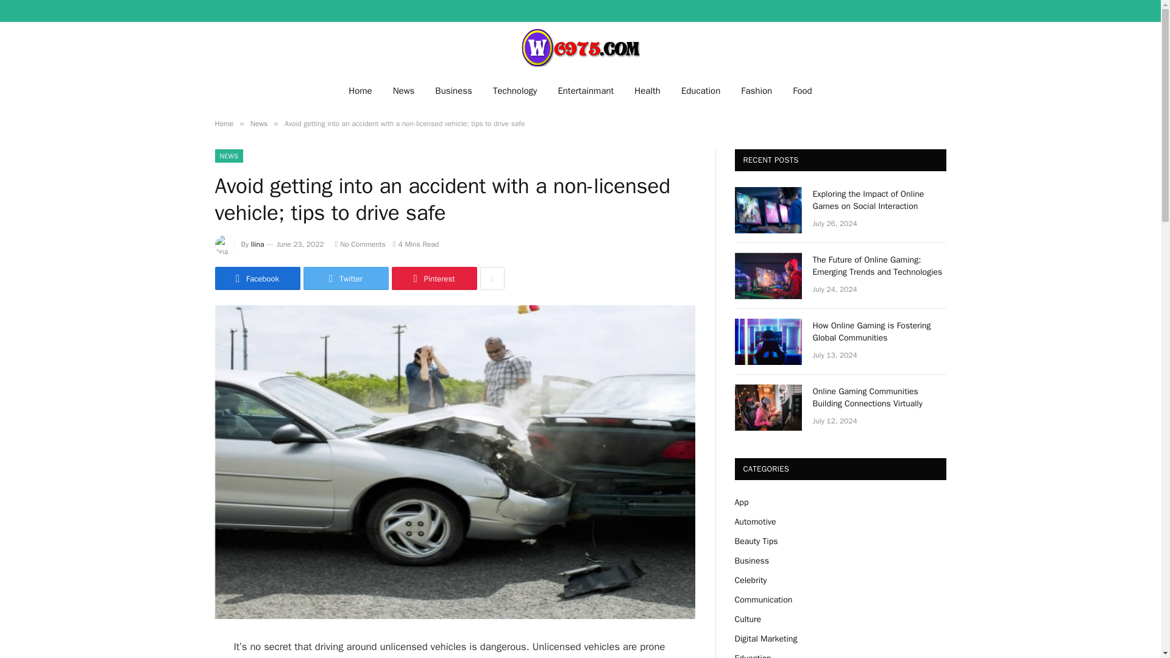 This screenshot has height=658, width=1170. What do you see at coordinates (258, 123) in the screenshot?
I see `News` at bounding box center [258, 123].